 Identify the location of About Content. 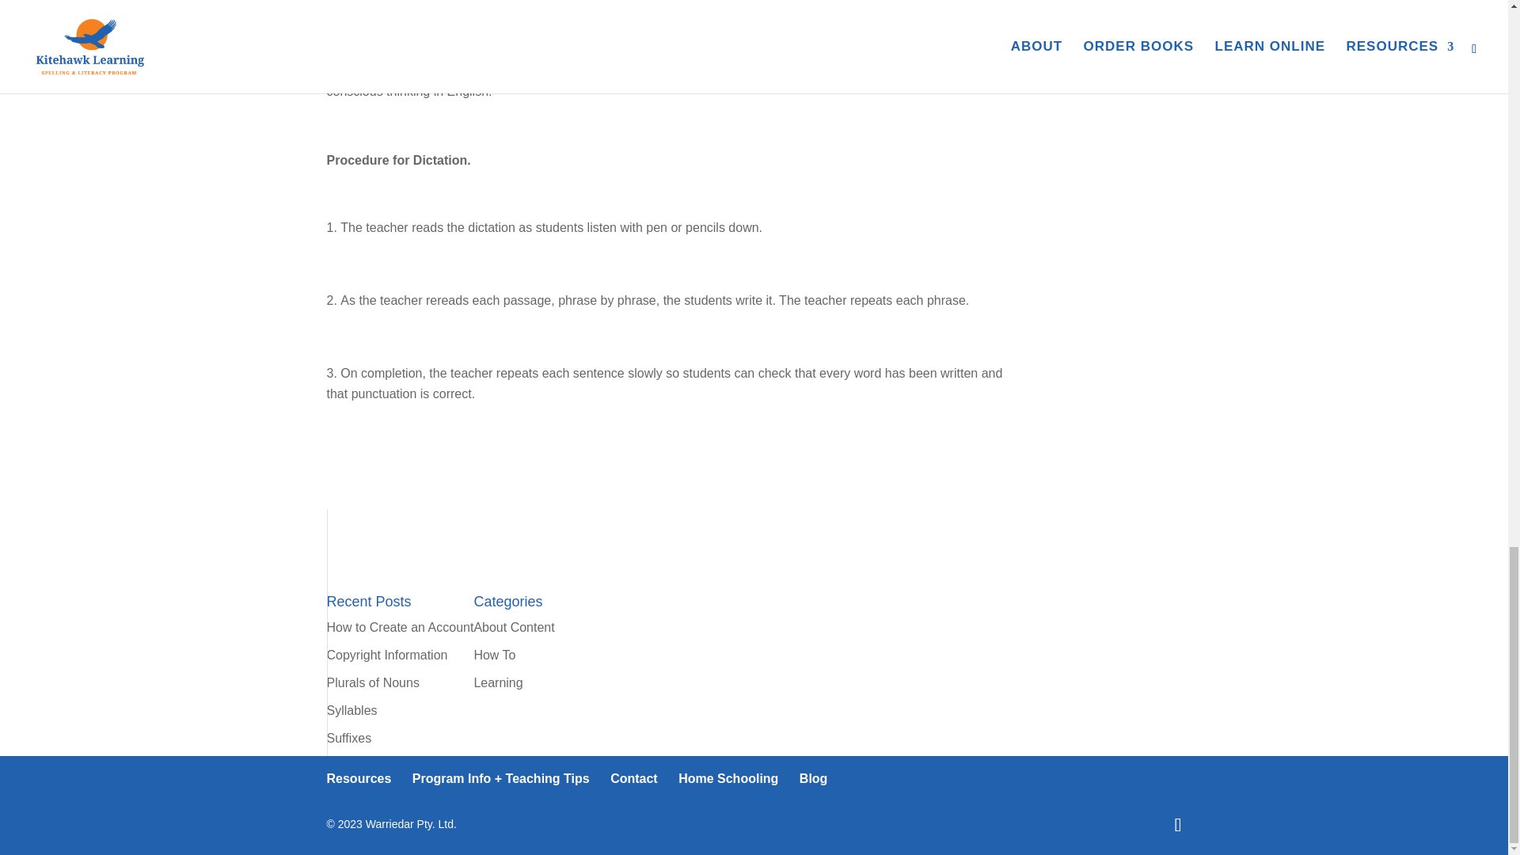
(513, 627).